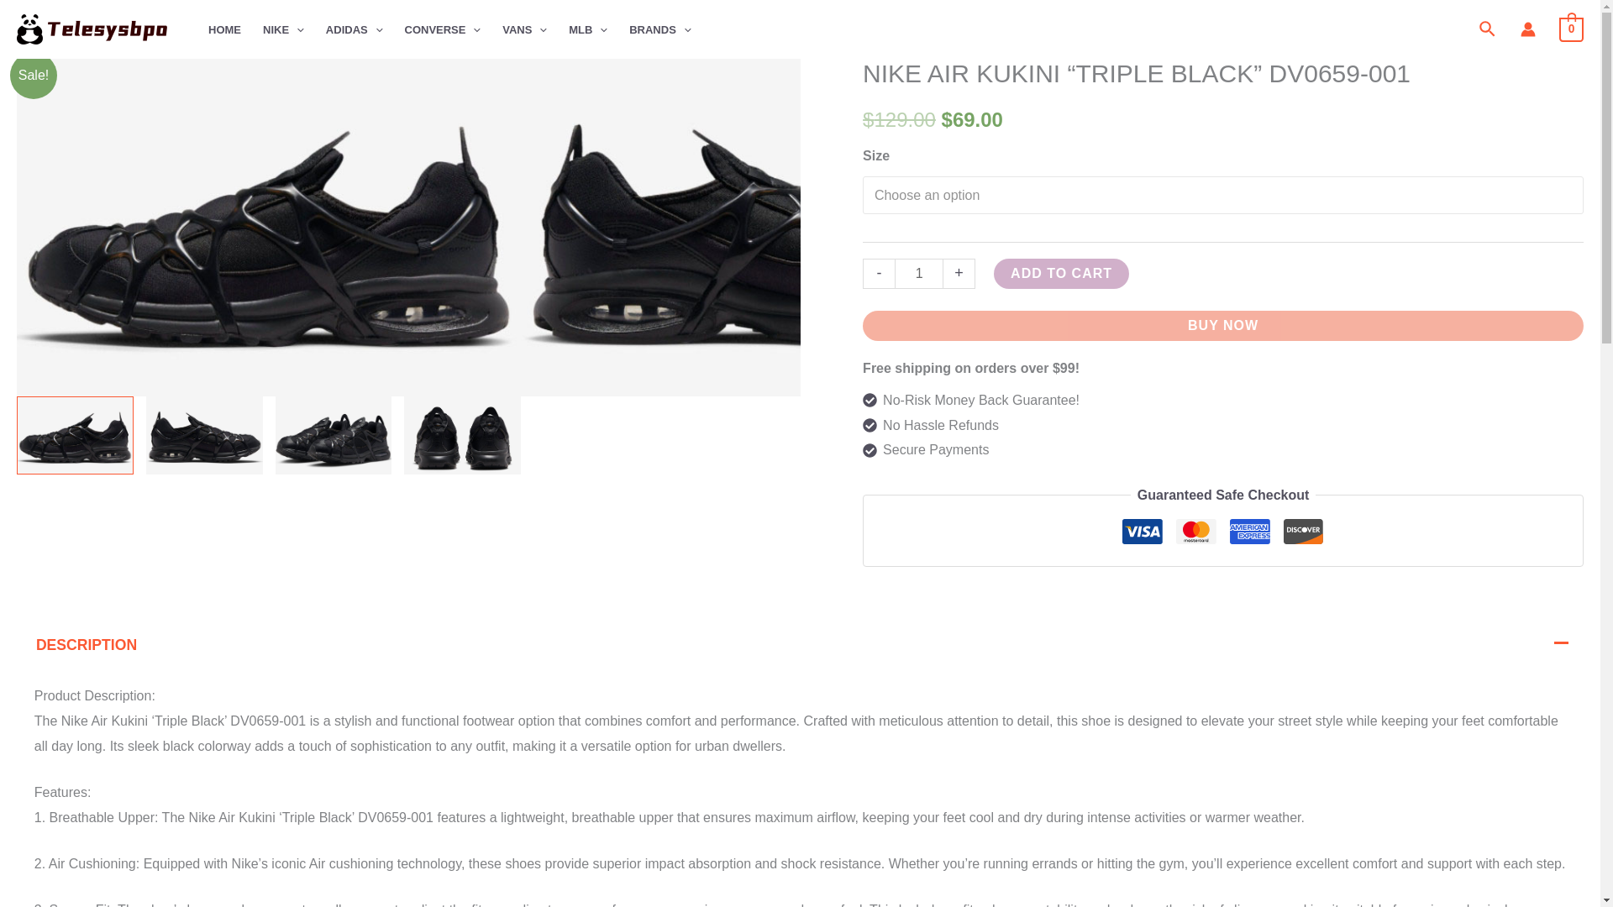 The image size is (1613, 907). Describe the element at coordinates (223, 30) in the screenshot. I see `HOME` at that location.